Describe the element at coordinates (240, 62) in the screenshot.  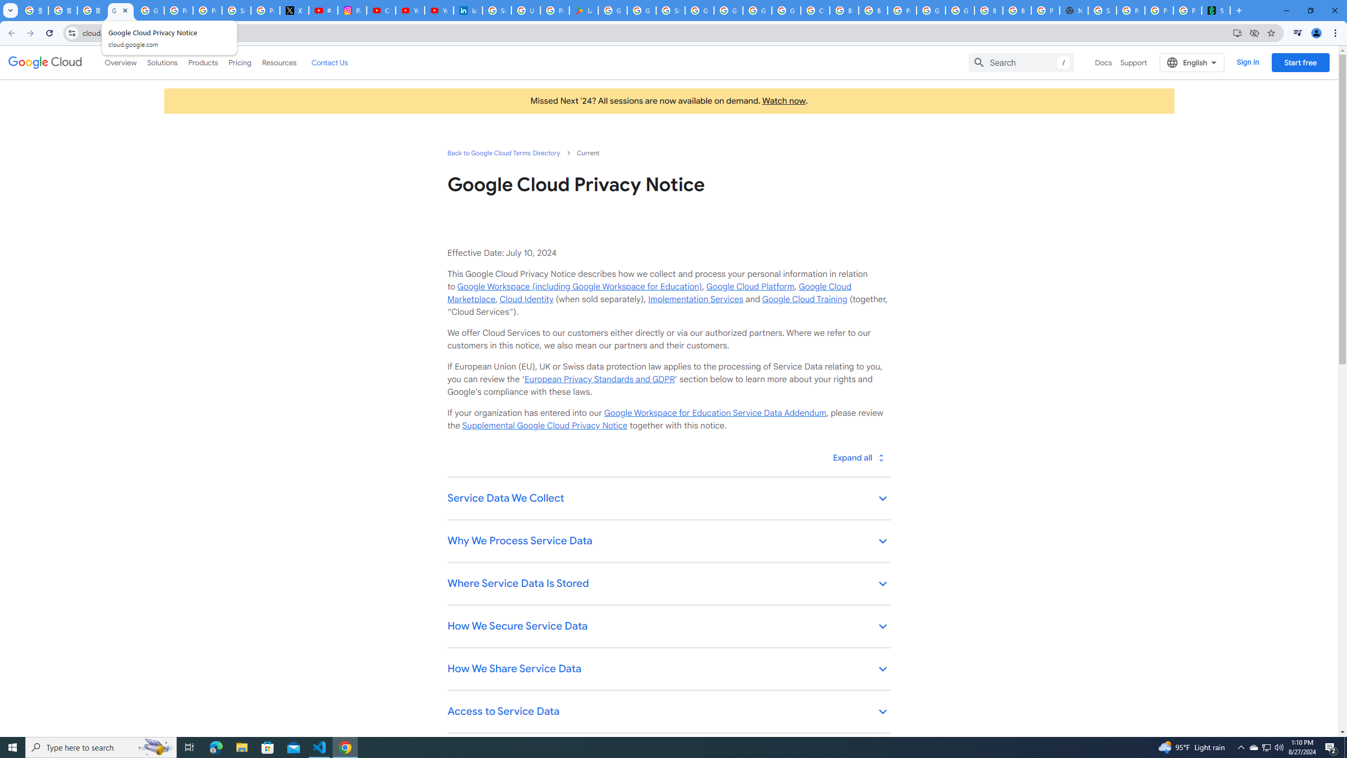
I see `Pricing` at that location.